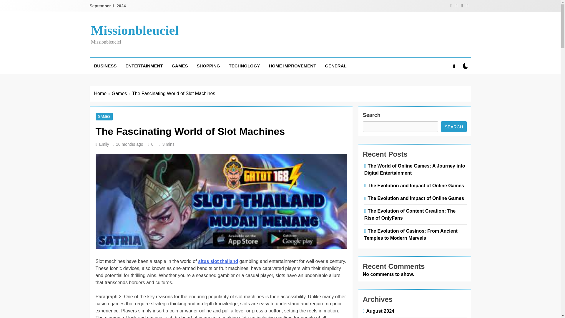 This screenshot has height=318, width=565. Describe the element at coordinates (135, 30) in the screenshot. I see `Missionbleuciel` at that location.